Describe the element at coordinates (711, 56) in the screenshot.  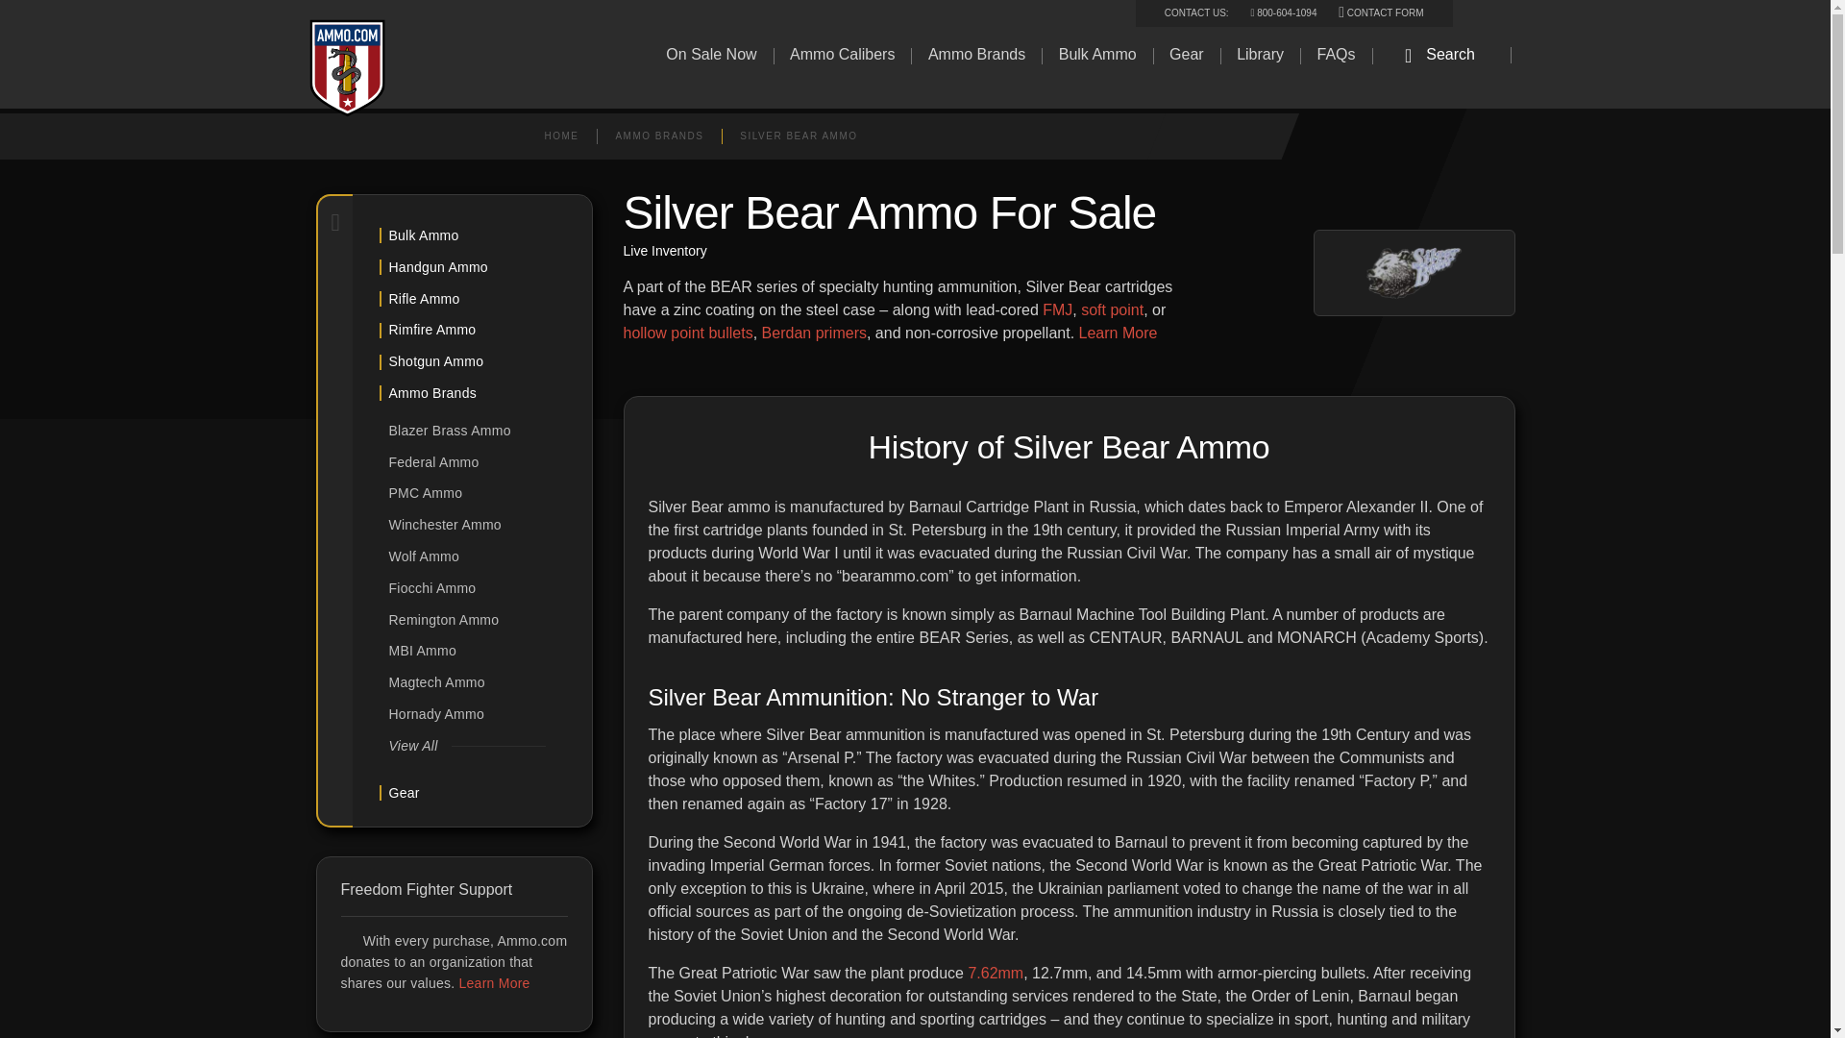
I see `On Sale Now` at that location.